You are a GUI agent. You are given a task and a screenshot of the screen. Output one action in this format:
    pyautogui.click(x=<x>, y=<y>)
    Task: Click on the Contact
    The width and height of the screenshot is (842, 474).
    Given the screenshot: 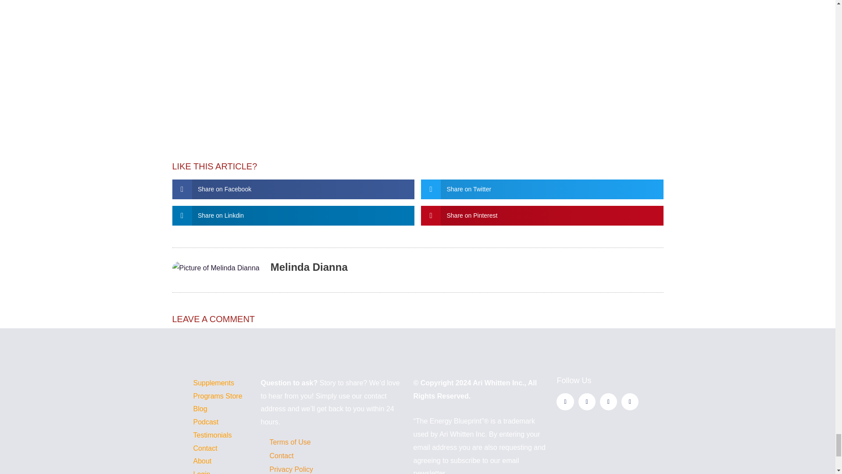 What is the action you would take?
    pyautogui.click(x=332, y=456)
    